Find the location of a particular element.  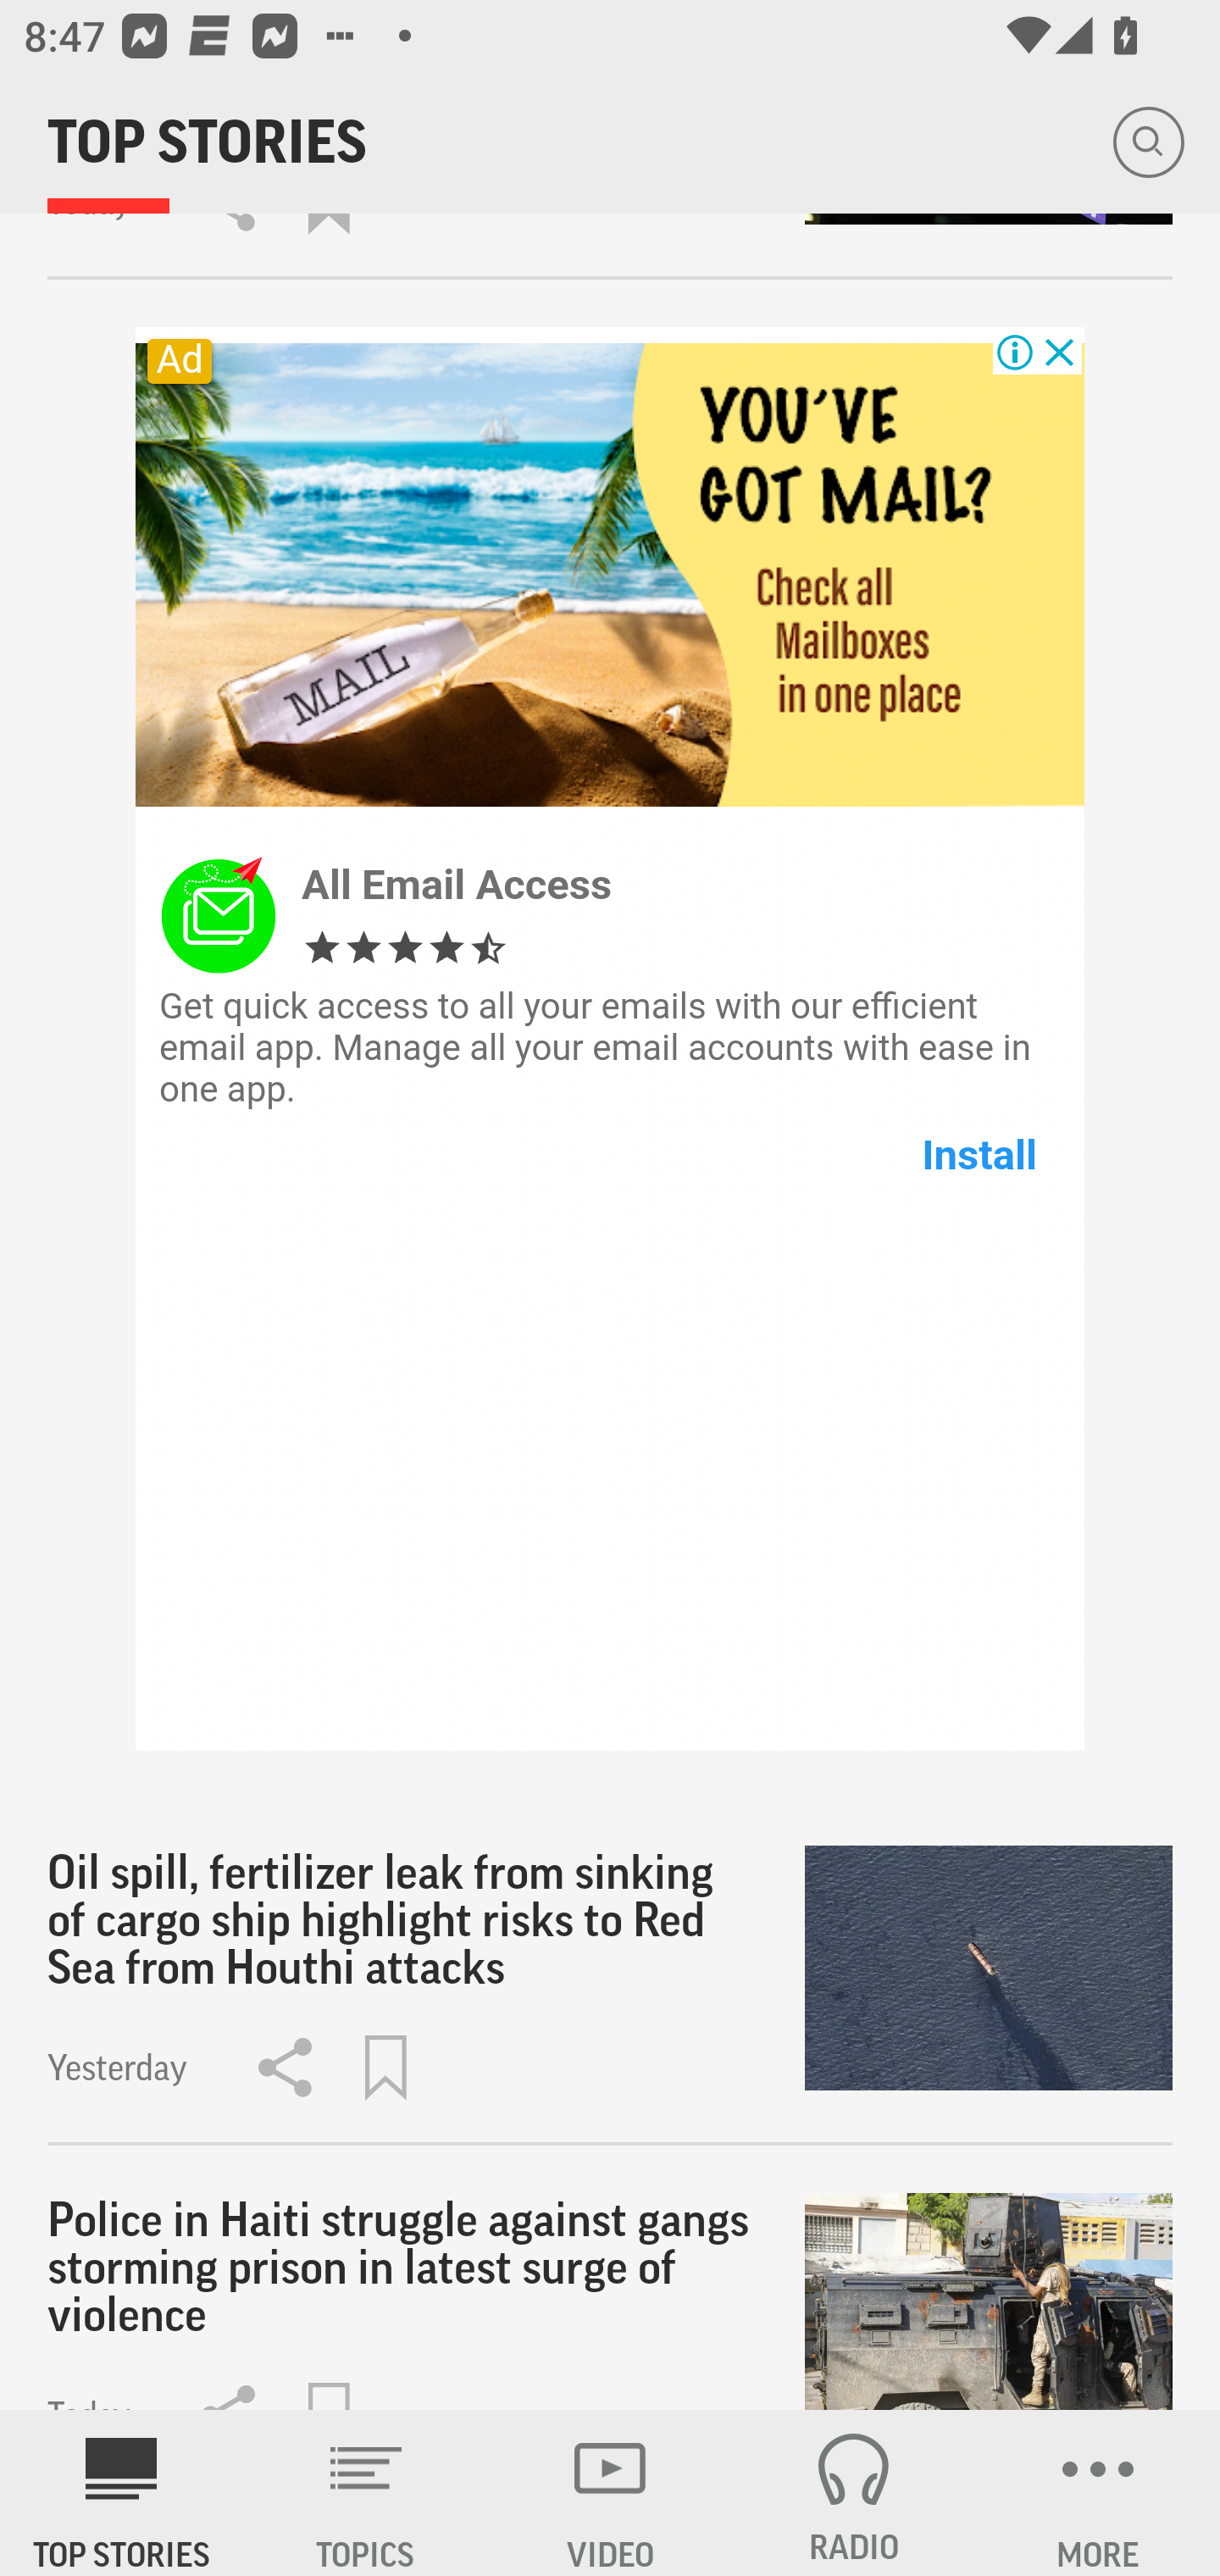

VIDEO is located at coordinates (610, 2493).